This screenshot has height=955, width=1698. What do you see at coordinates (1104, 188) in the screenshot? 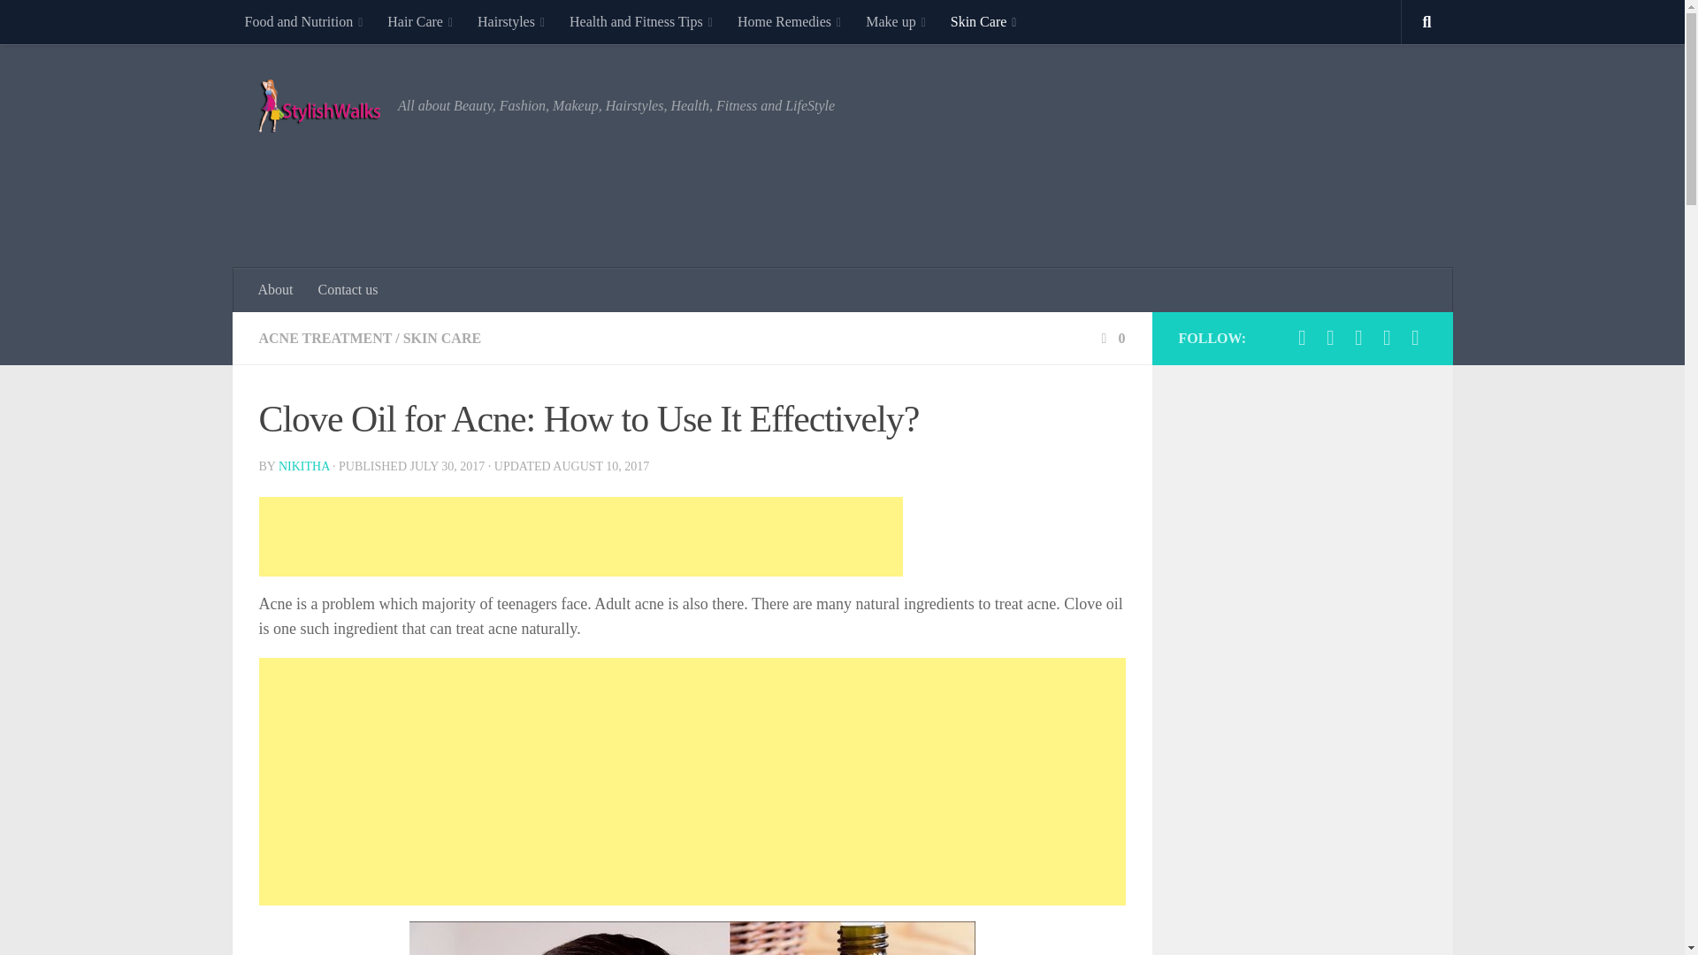
I see `Advertisement` at bounding box center [1104, 188].